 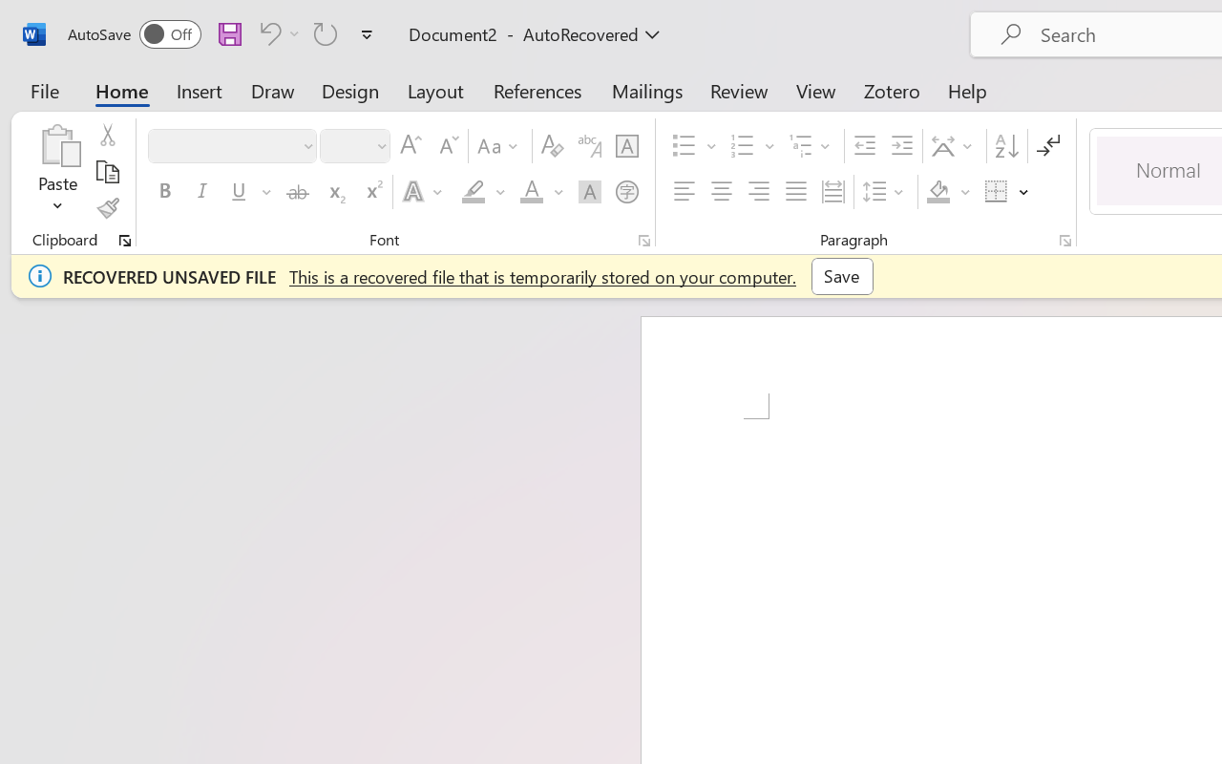 I want to click on Font..., so click(x=644, y=241).